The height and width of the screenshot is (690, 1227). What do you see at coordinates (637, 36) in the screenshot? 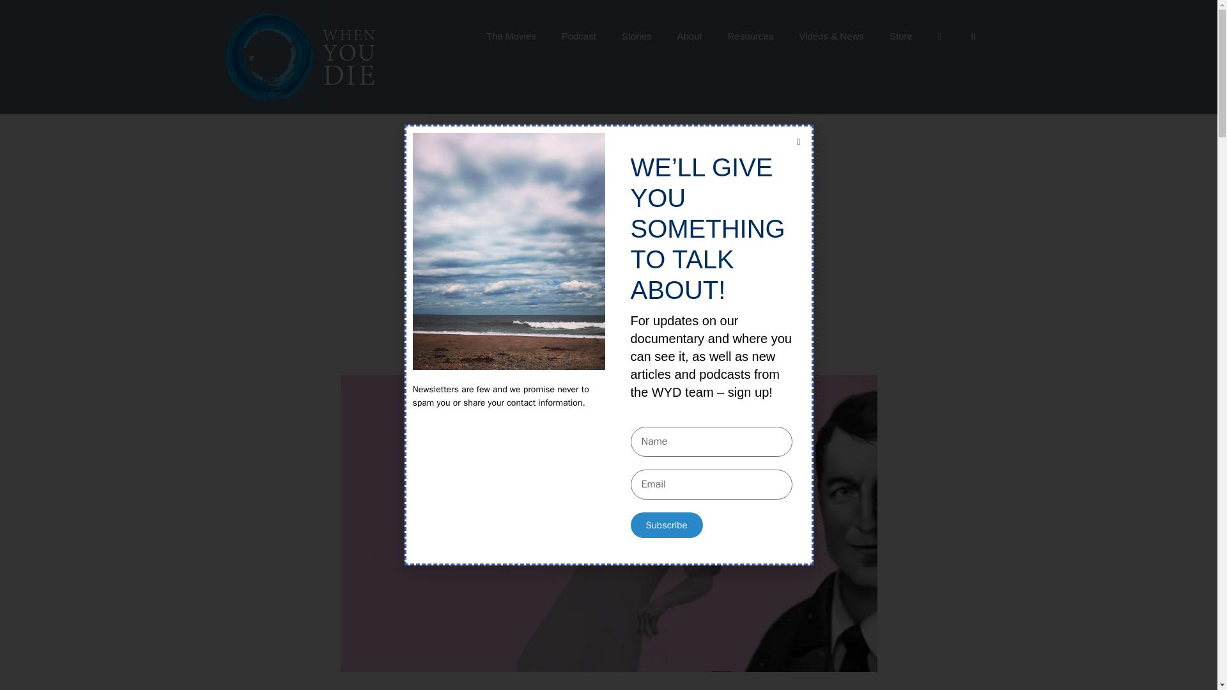
I see `Stories` at bounding box center [637, 36].